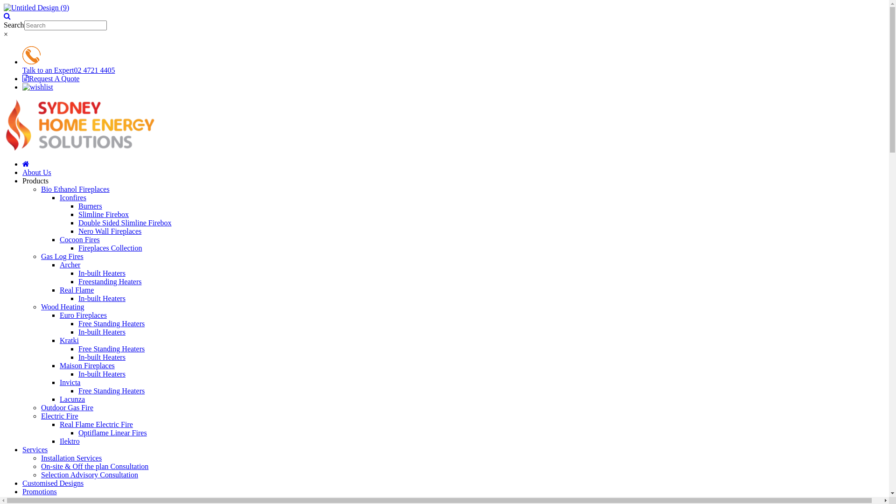 The height and width of the screenshot is (504, 896). Describe the element at coordinates (76, 189) in the screenshot. I see `Bio Ethanol Fireplaces` at that location.